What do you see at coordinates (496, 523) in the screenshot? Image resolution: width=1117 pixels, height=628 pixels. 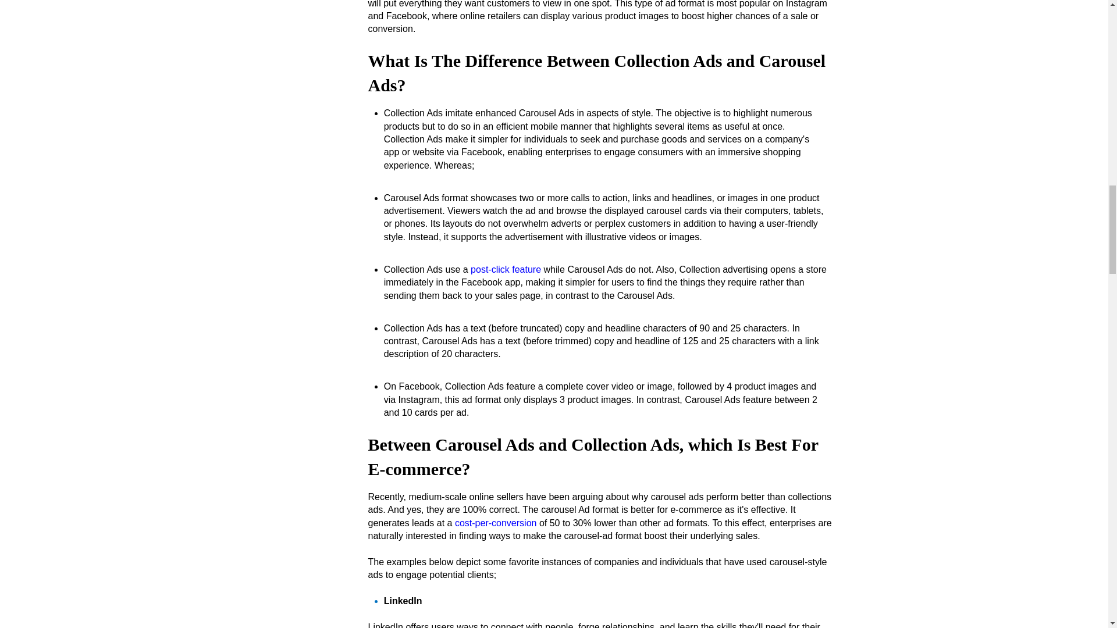 I see `cost-per-conversion` at bounding box center [496, 523].